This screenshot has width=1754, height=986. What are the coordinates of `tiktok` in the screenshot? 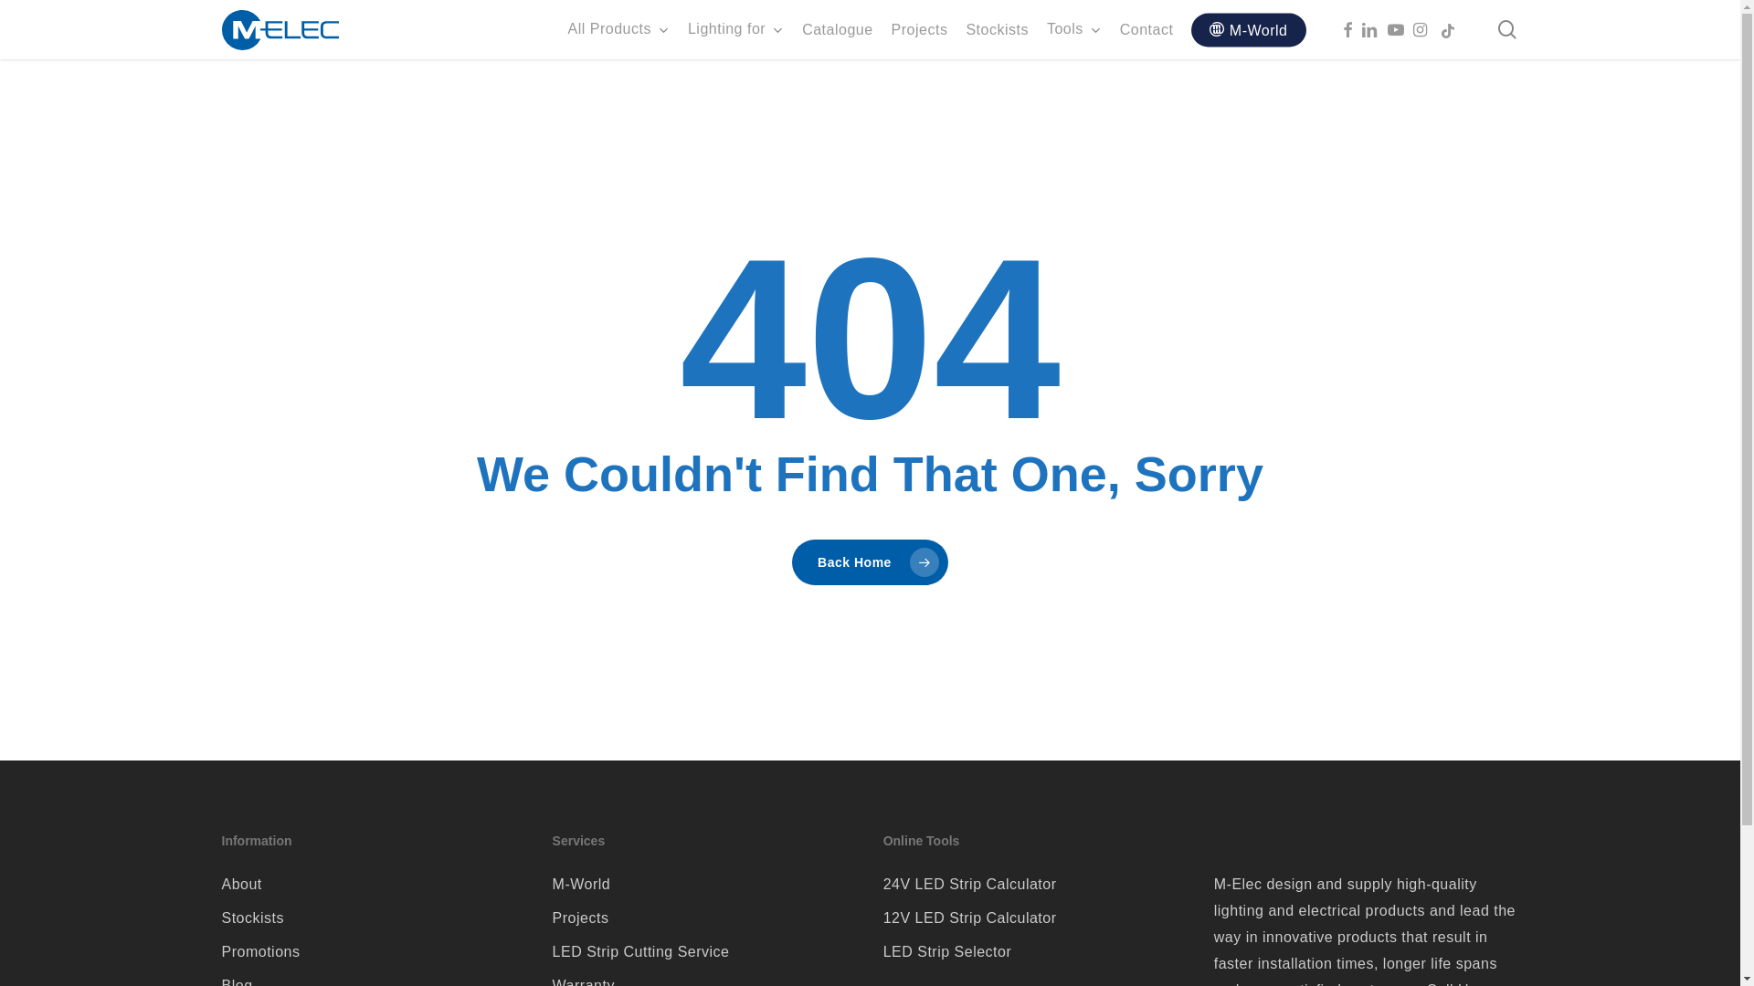 It's located at (1453, 29).